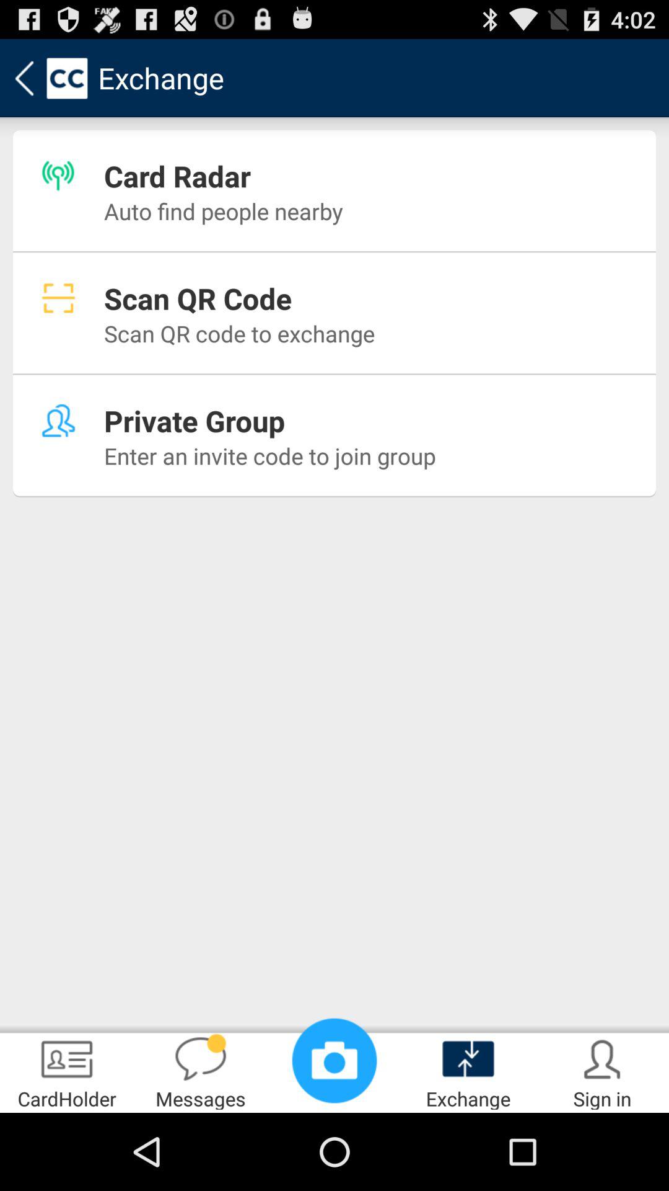 The width and height of the screenshot is (669, 1191). Describe the element at coordinates (334, 1061) in the screenshot. I see `tap icon next to the exchange item` at that location.